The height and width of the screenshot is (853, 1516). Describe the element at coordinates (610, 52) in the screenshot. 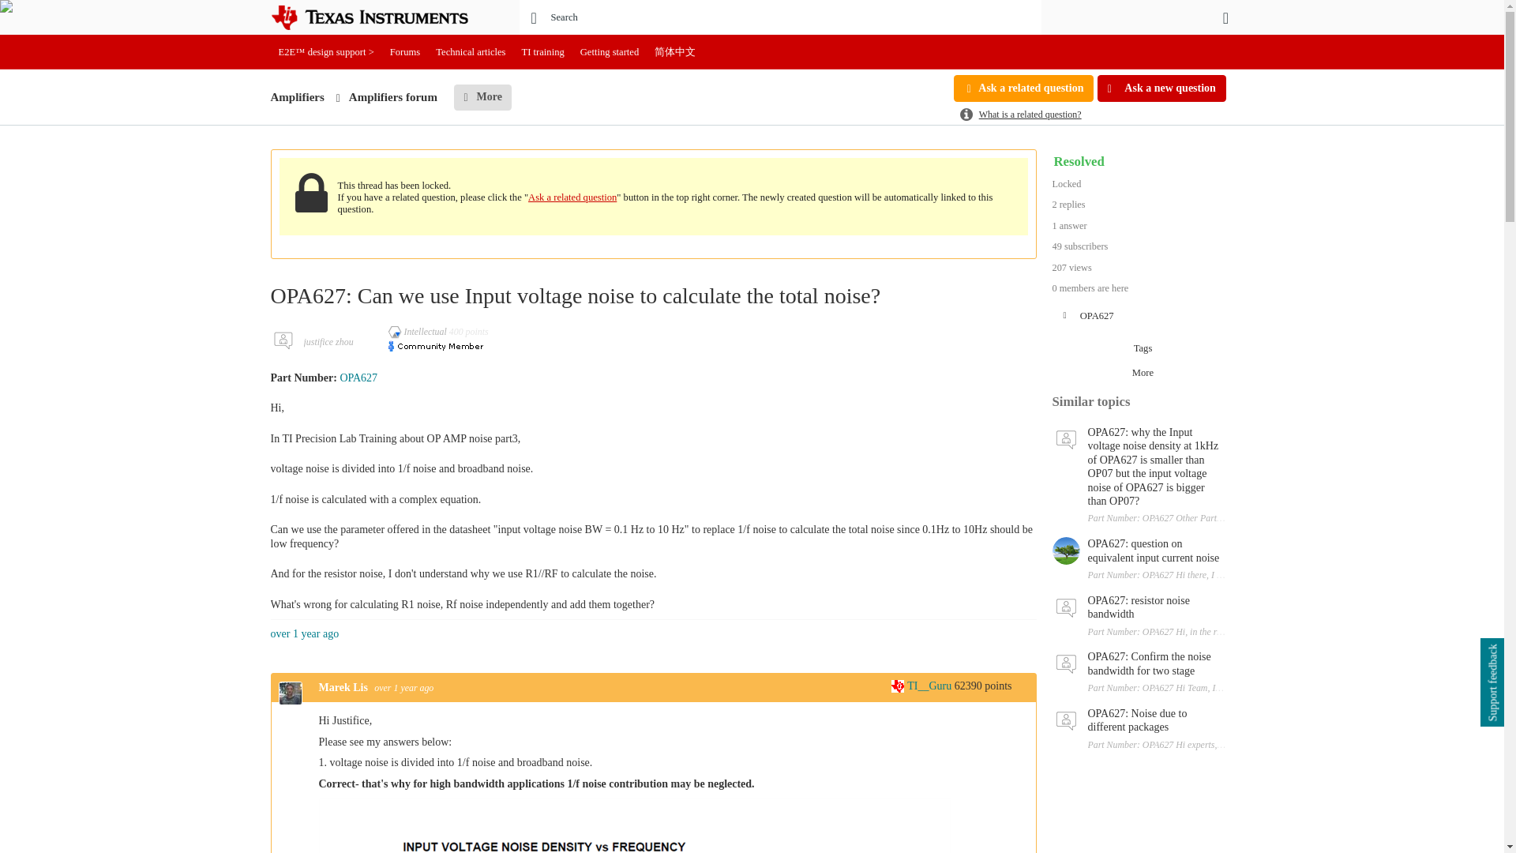

I see `Getting started` at that location.